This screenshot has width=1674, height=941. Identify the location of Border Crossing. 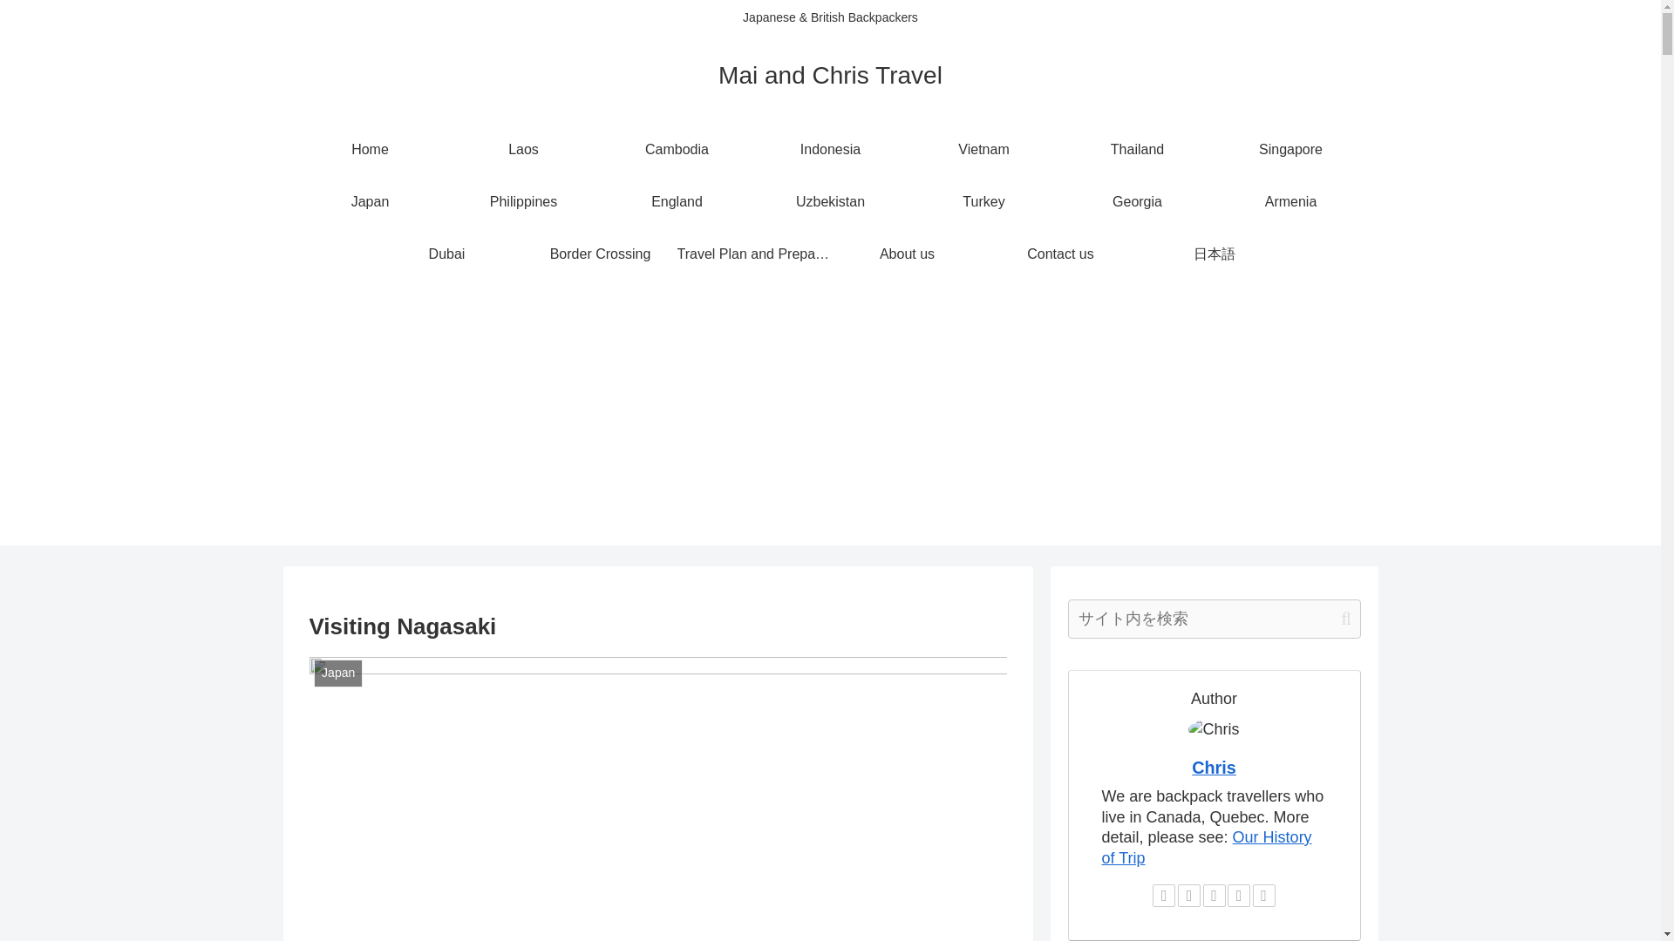
(599, 254).